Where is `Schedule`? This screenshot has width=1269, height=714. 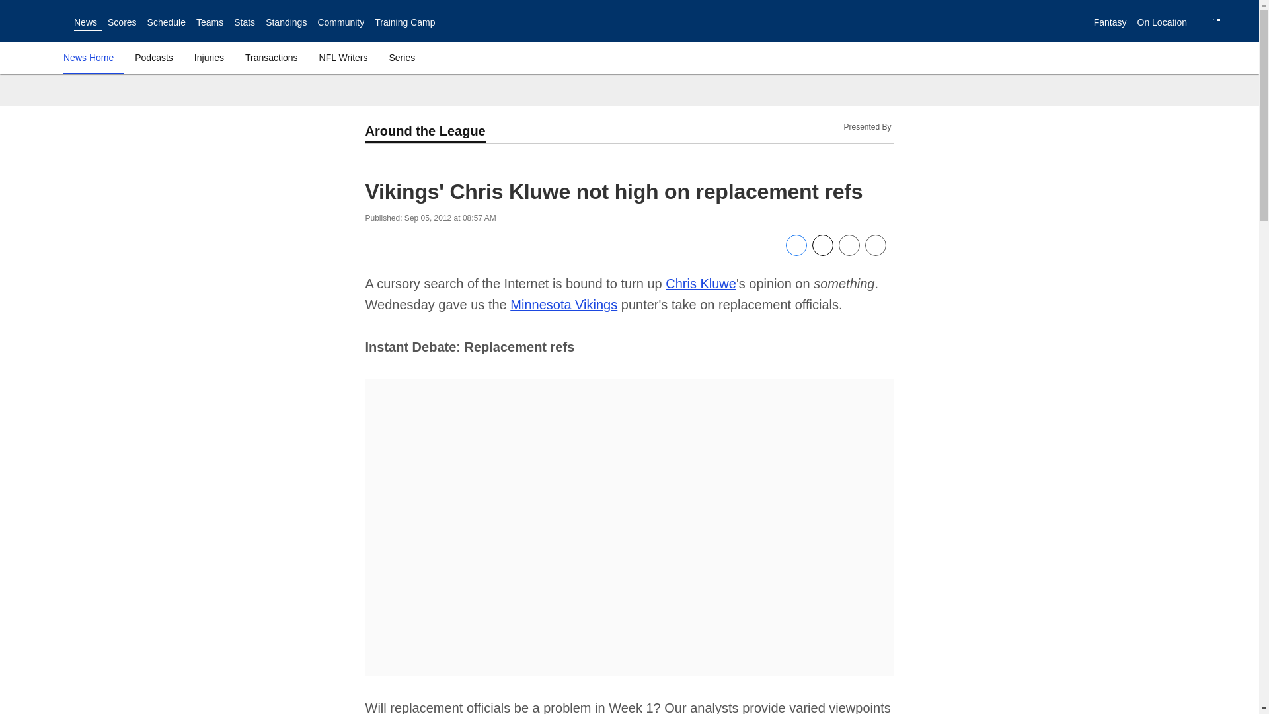
Schedule is located at coordinates (166, 22).